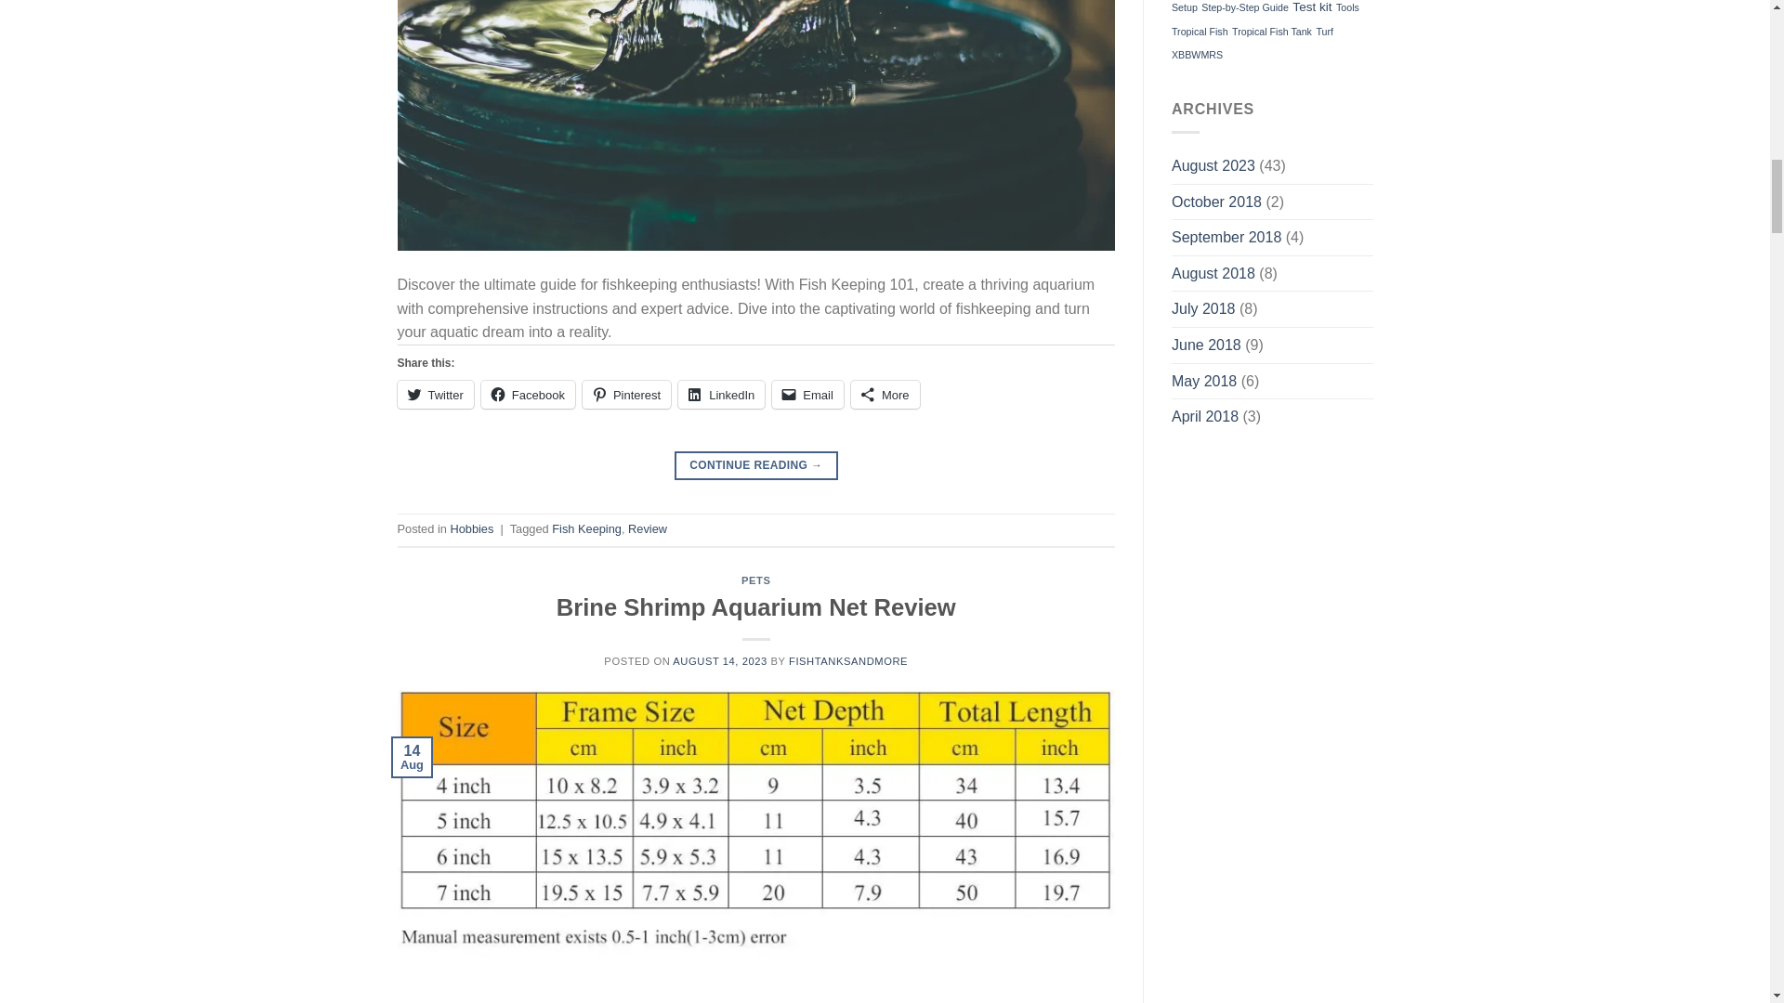 Image resolution: width=1784 pixels, height=1003 pixels. I want to click on Click to share on LinkedIn, so click(721, 394).